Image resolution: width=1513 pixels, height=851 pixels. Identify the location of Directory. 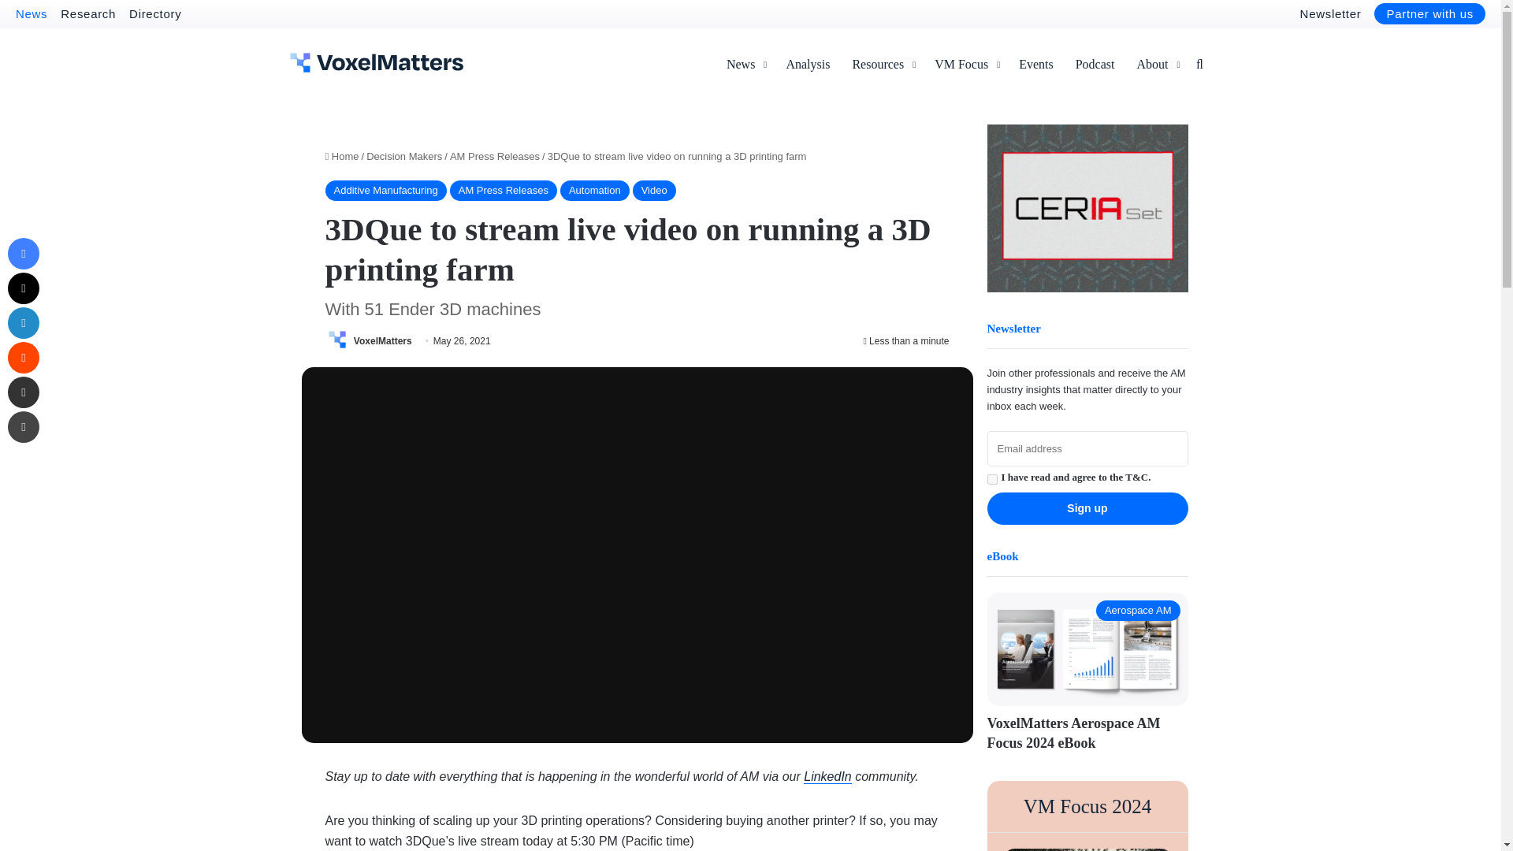
(154, 13).